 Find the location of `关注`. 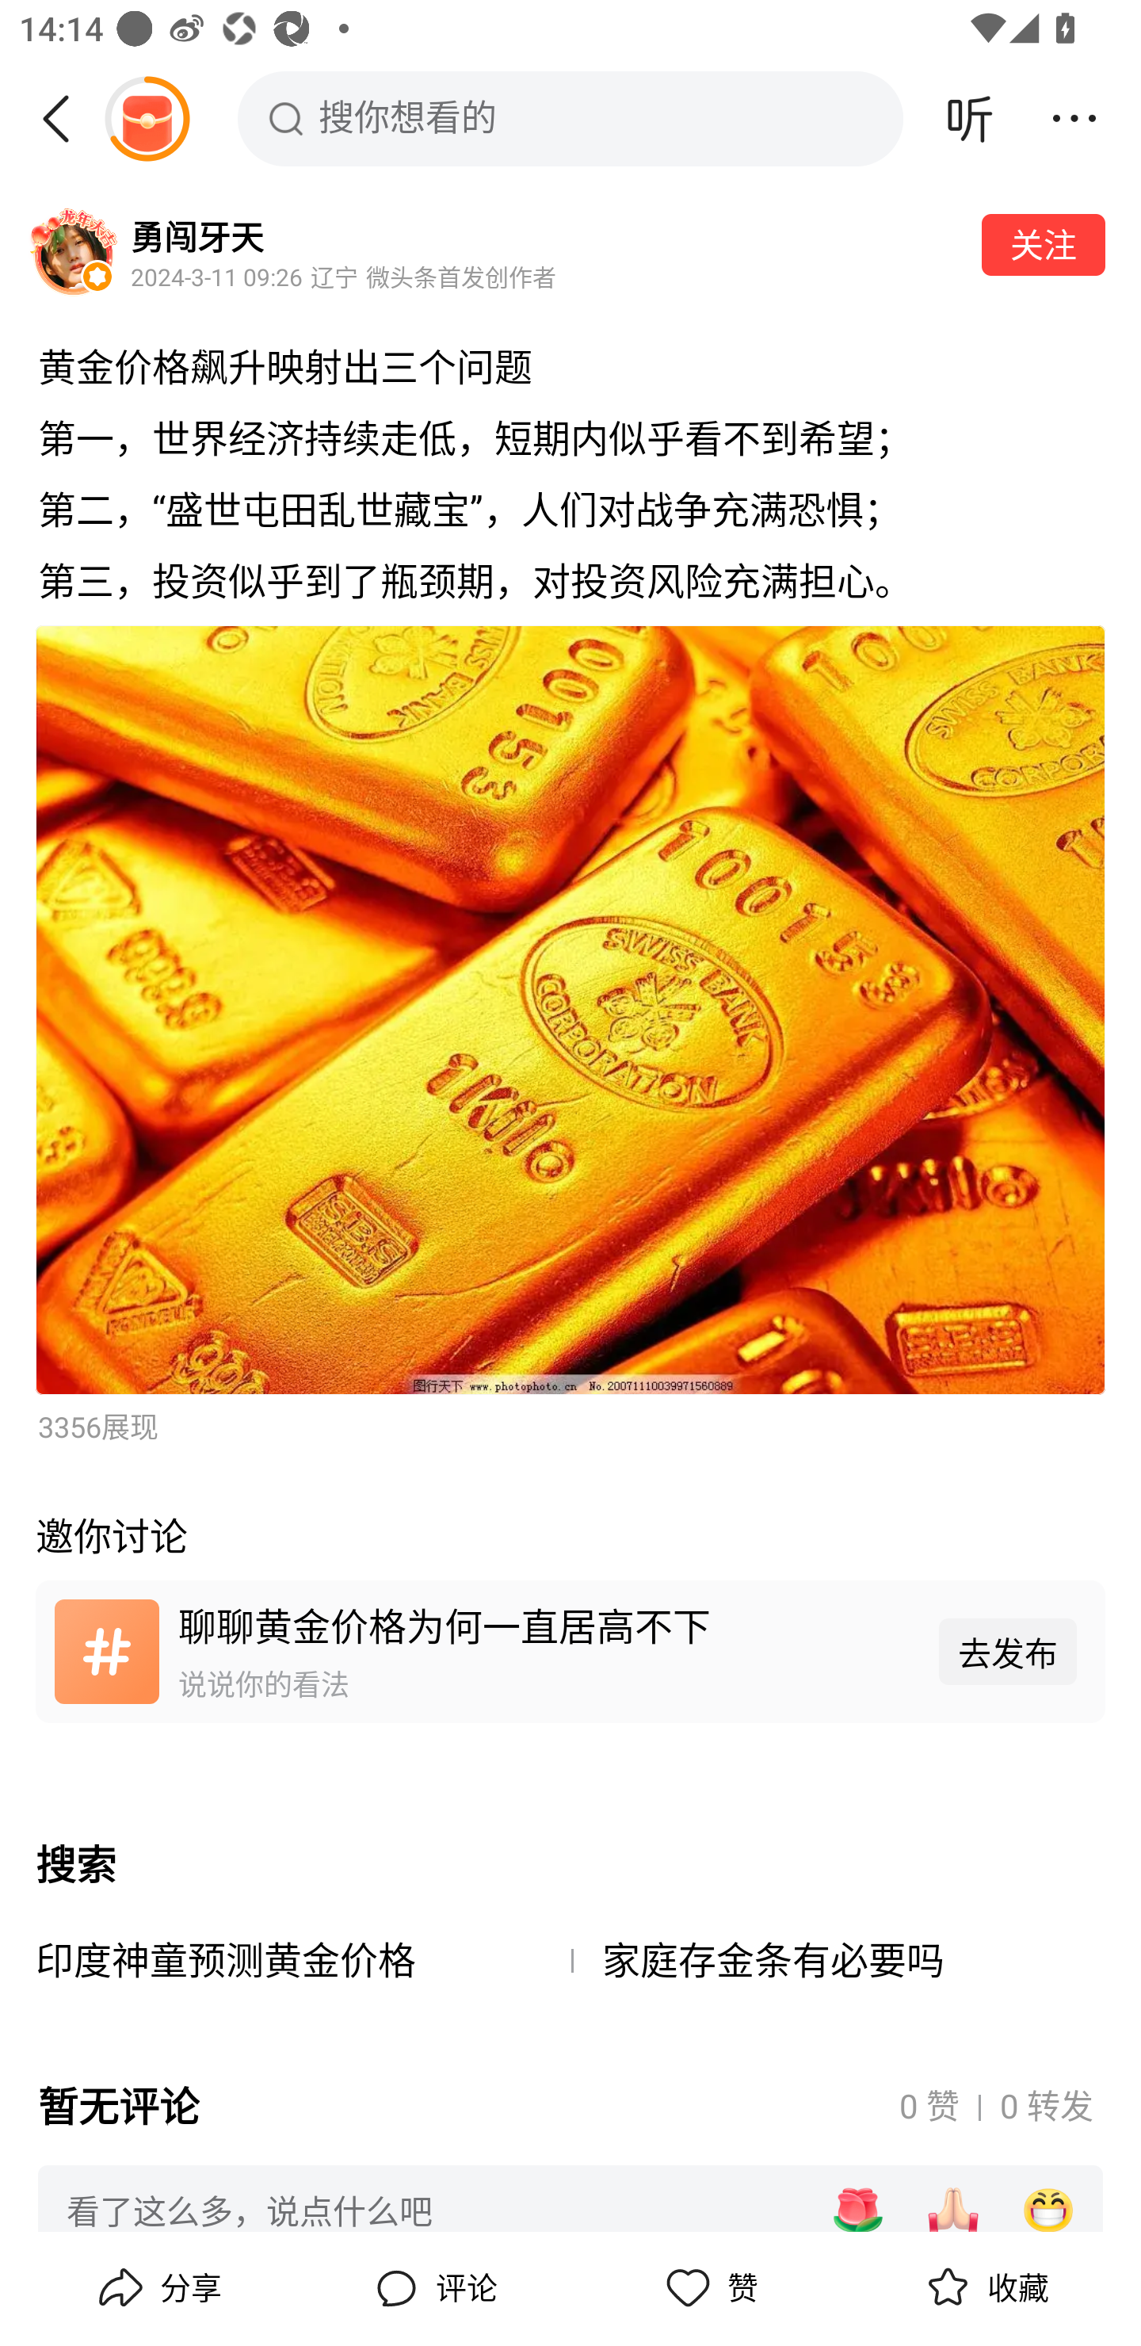

关注 is located at coordinates (1043, 245).